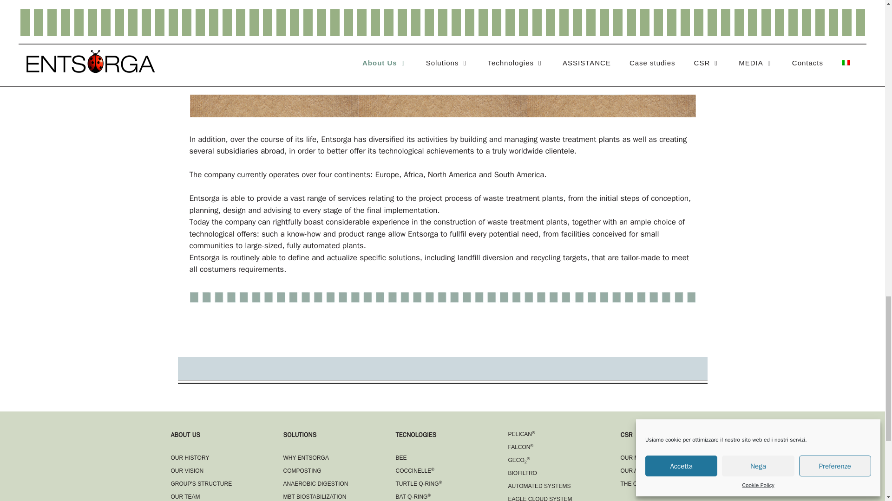  Describe the element at coordinates (302, 470) in the screenshot. I see `composting` at that location.